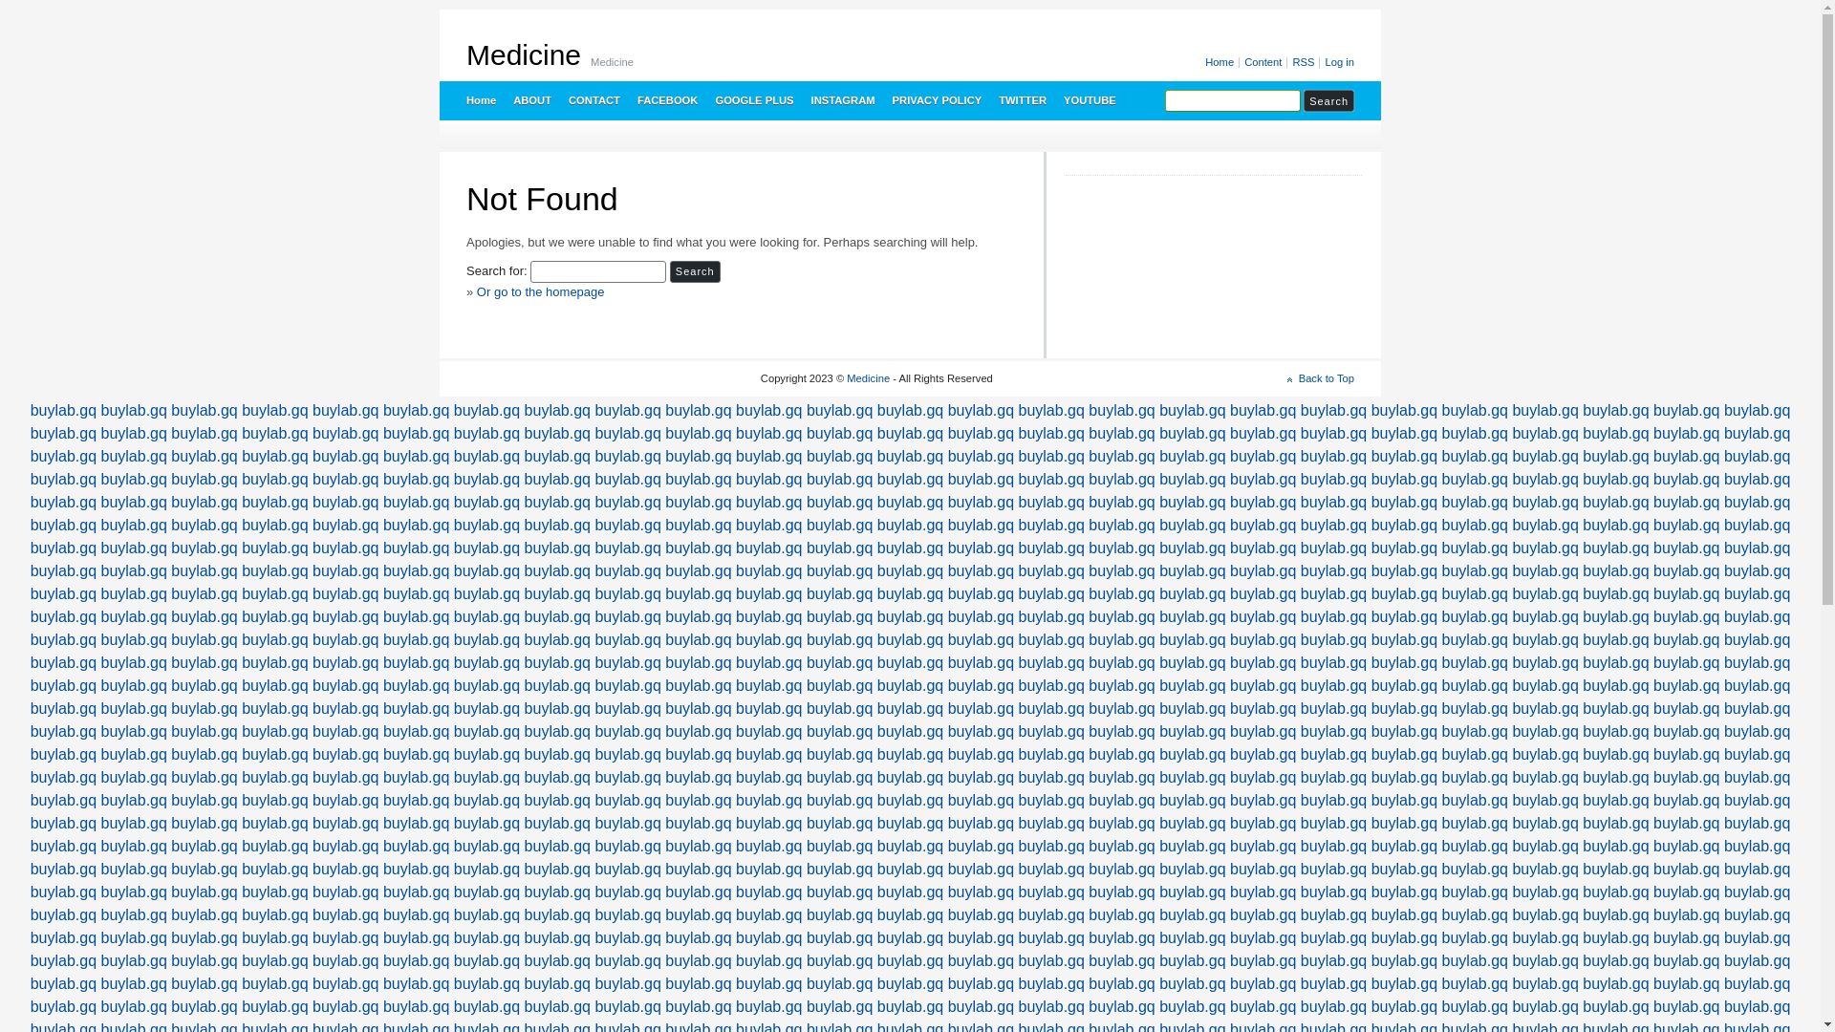 This screenshot has height=1032, width=1835. Describe the element at coordinates (1405, 480) in the screenshot. I see `buylab.gq` at that location.